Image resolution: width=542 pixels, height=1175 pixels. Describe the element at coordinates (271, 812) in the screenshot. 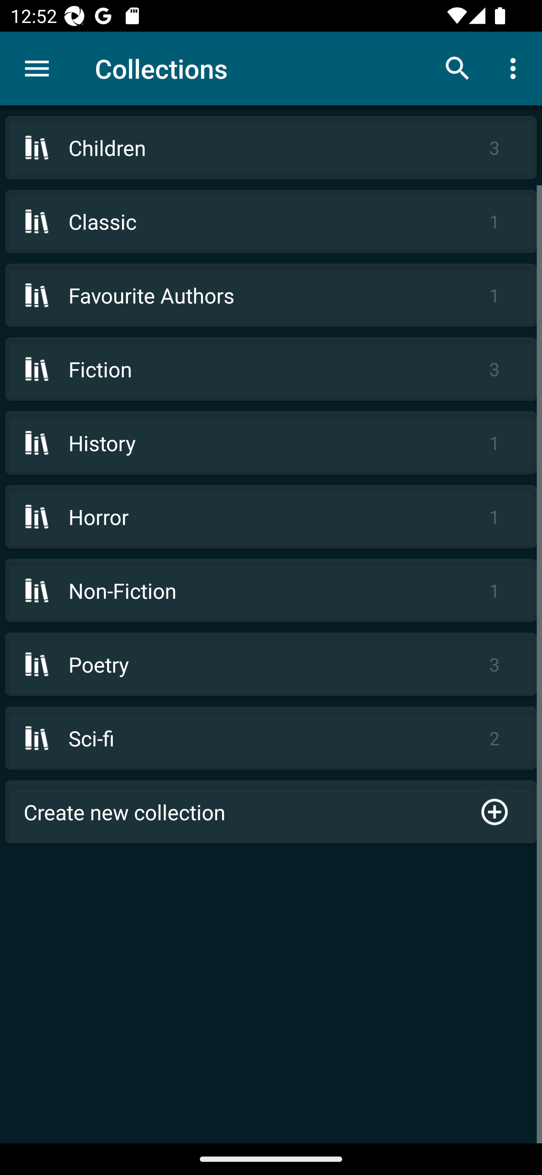

I see `Create new collection` at that location.